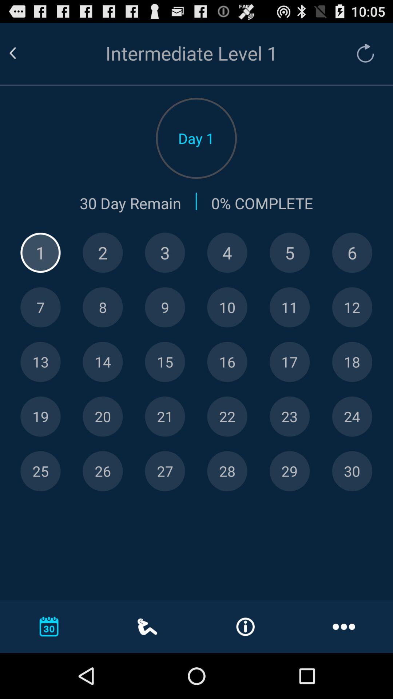 The height and width of the screenshot is (699, 393). What do you see at coordinates (290, 253) in the screenshot?
I see `day 5` at bounding box center [290, 253].